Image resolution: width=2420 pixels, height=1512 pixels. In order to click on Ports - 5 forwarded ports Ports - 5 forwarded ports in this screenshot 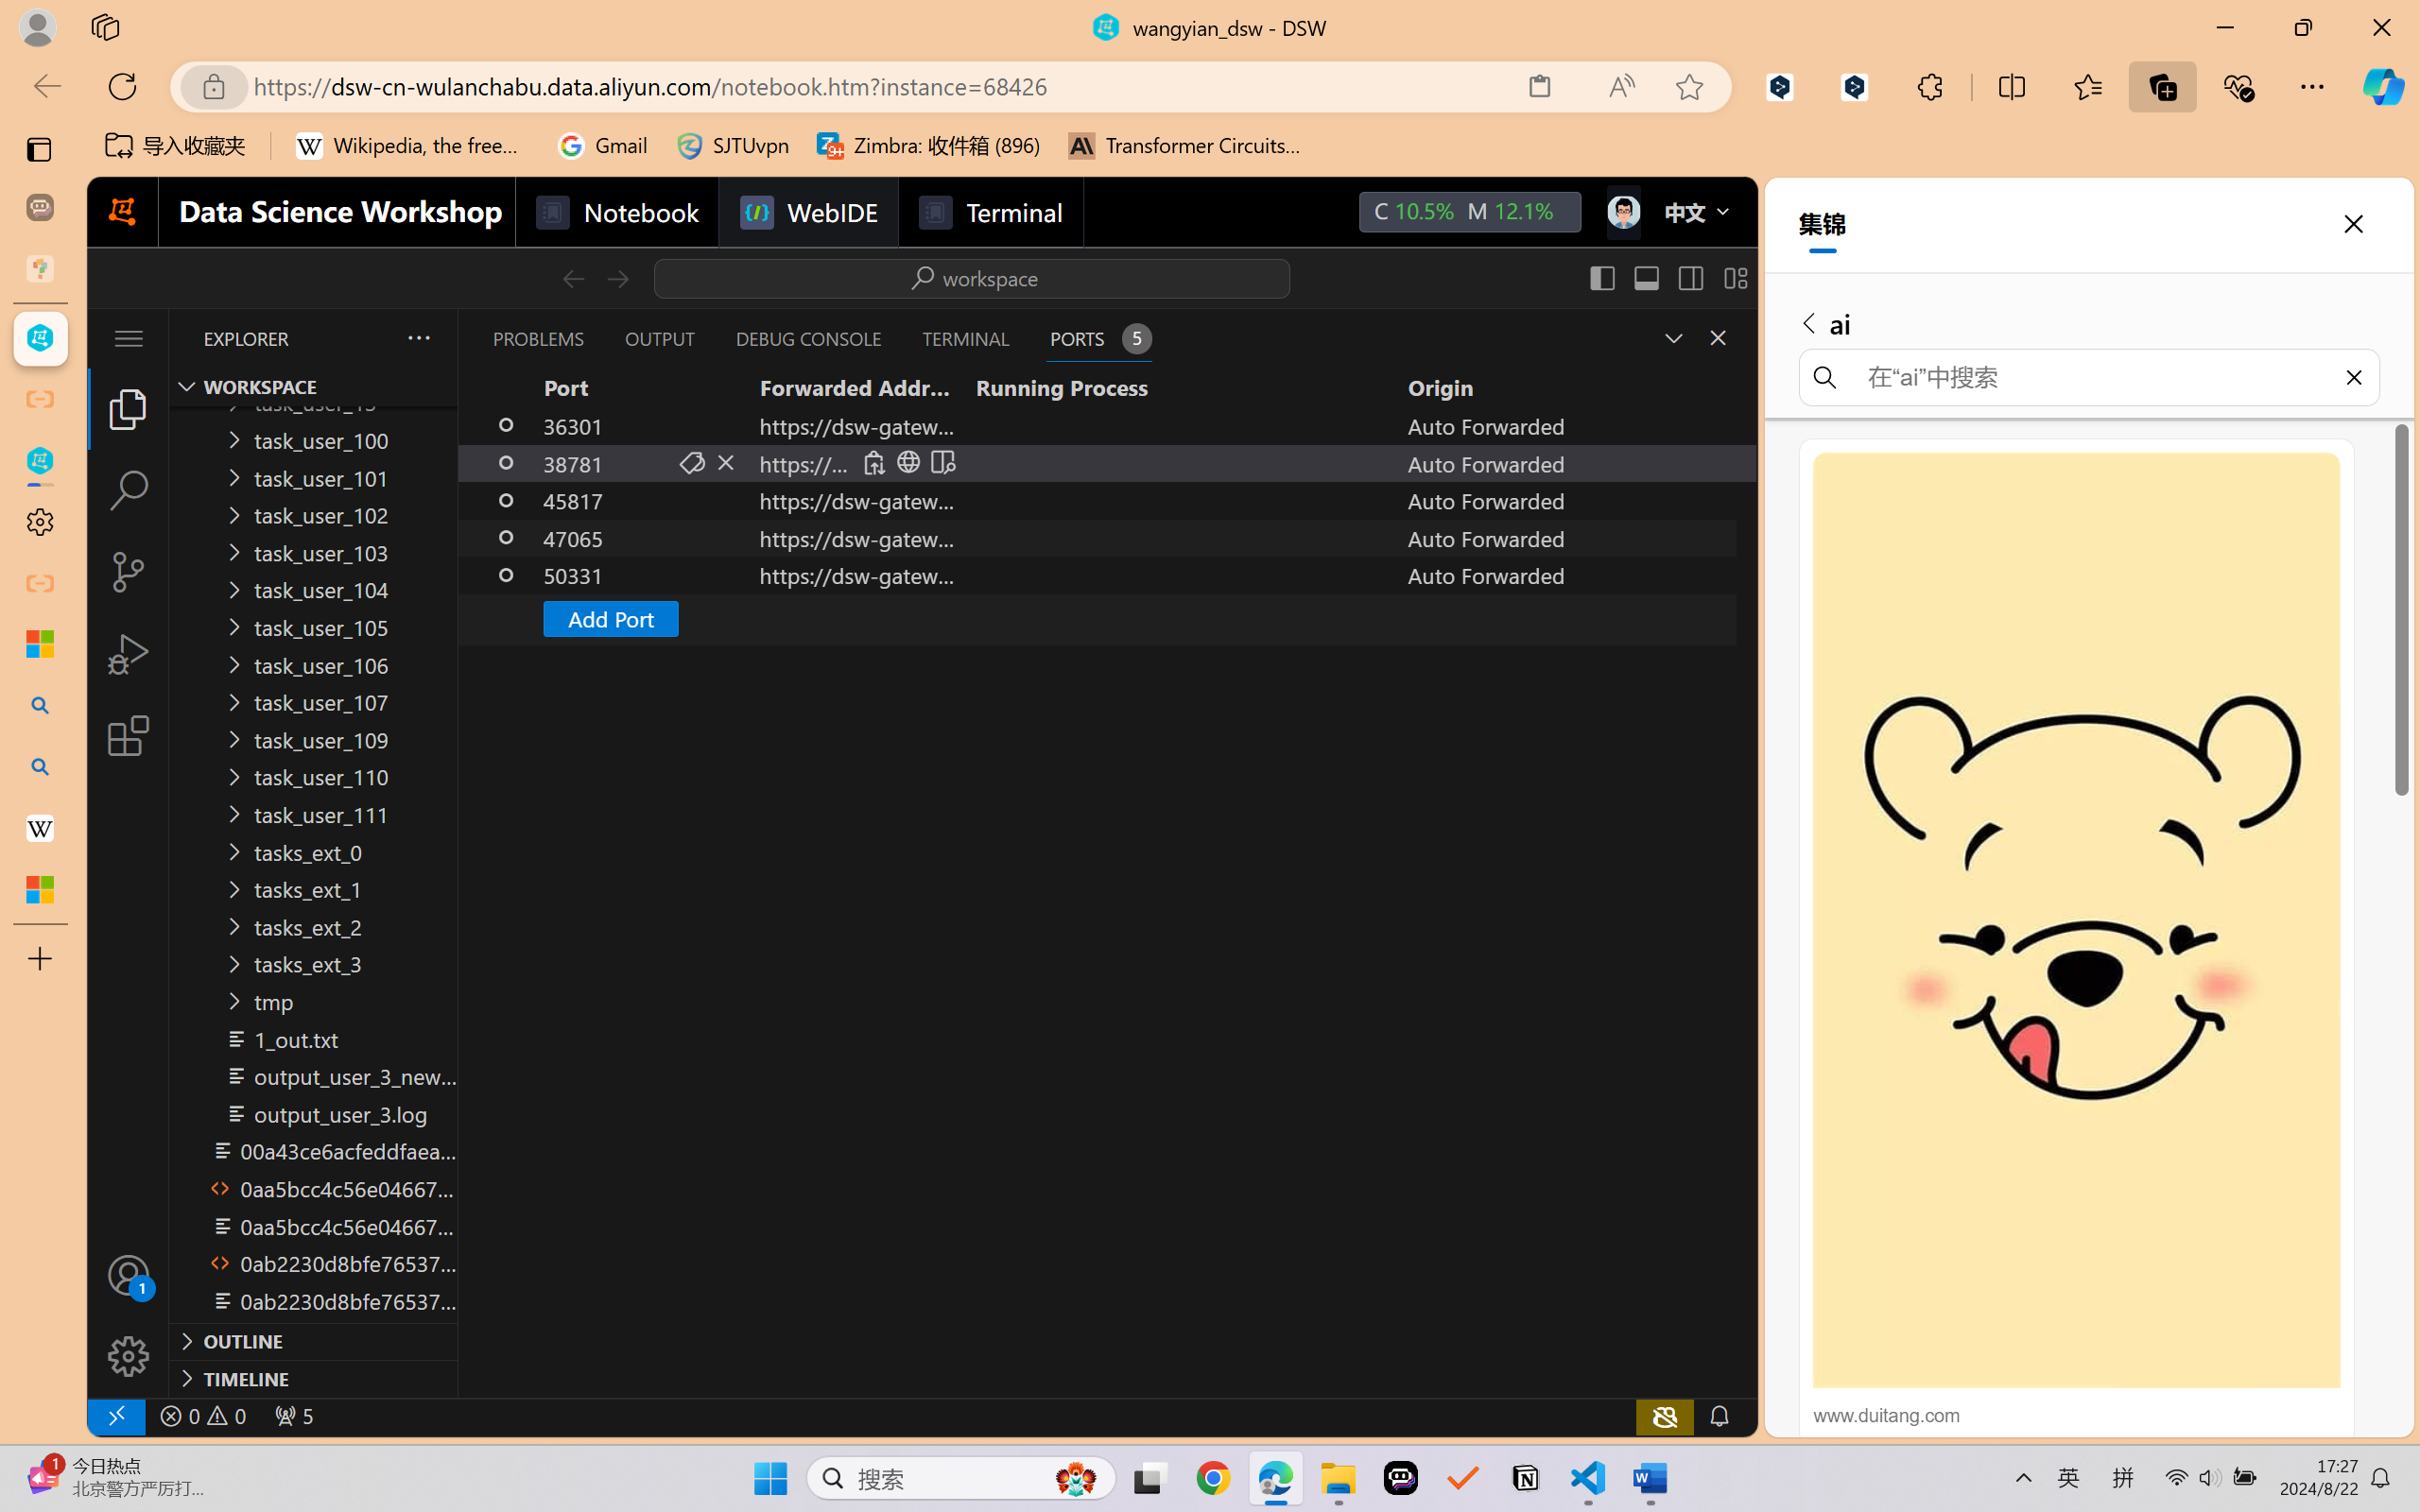, I will do `click(1098, 338)`.